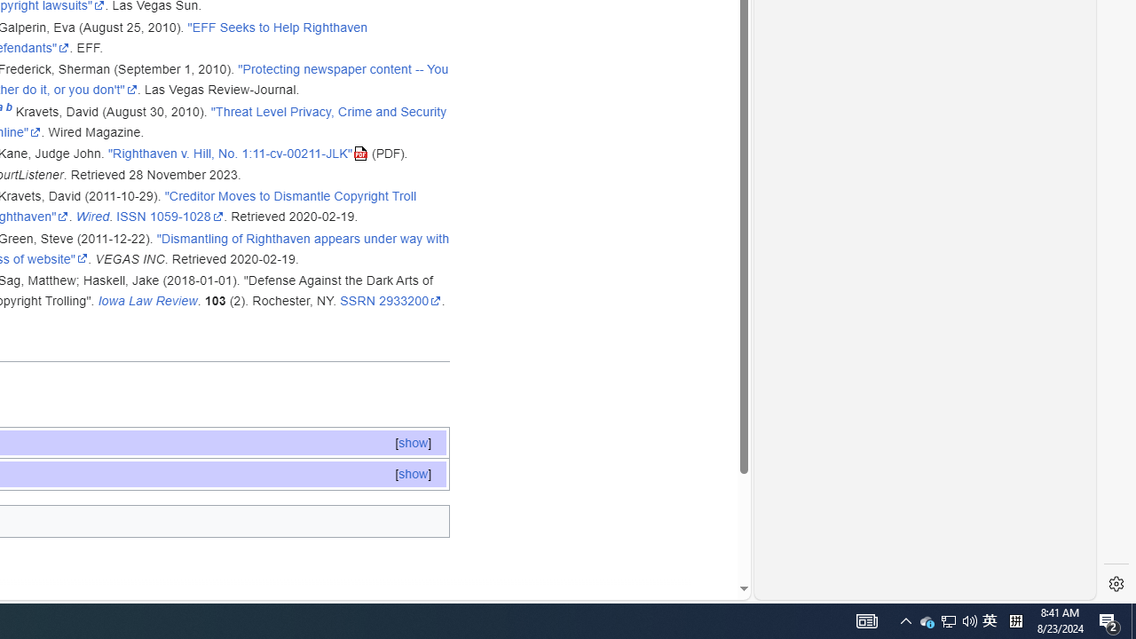  I want to click on 2933200, so click(410, 301).